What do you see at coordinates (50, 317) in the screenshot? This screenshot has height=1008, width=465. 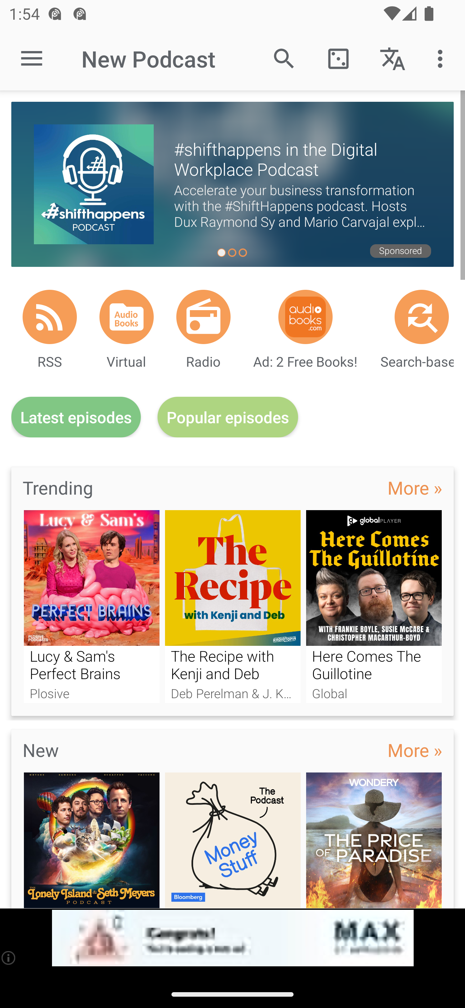 I see `RSS` at bounding box center [50, 317].